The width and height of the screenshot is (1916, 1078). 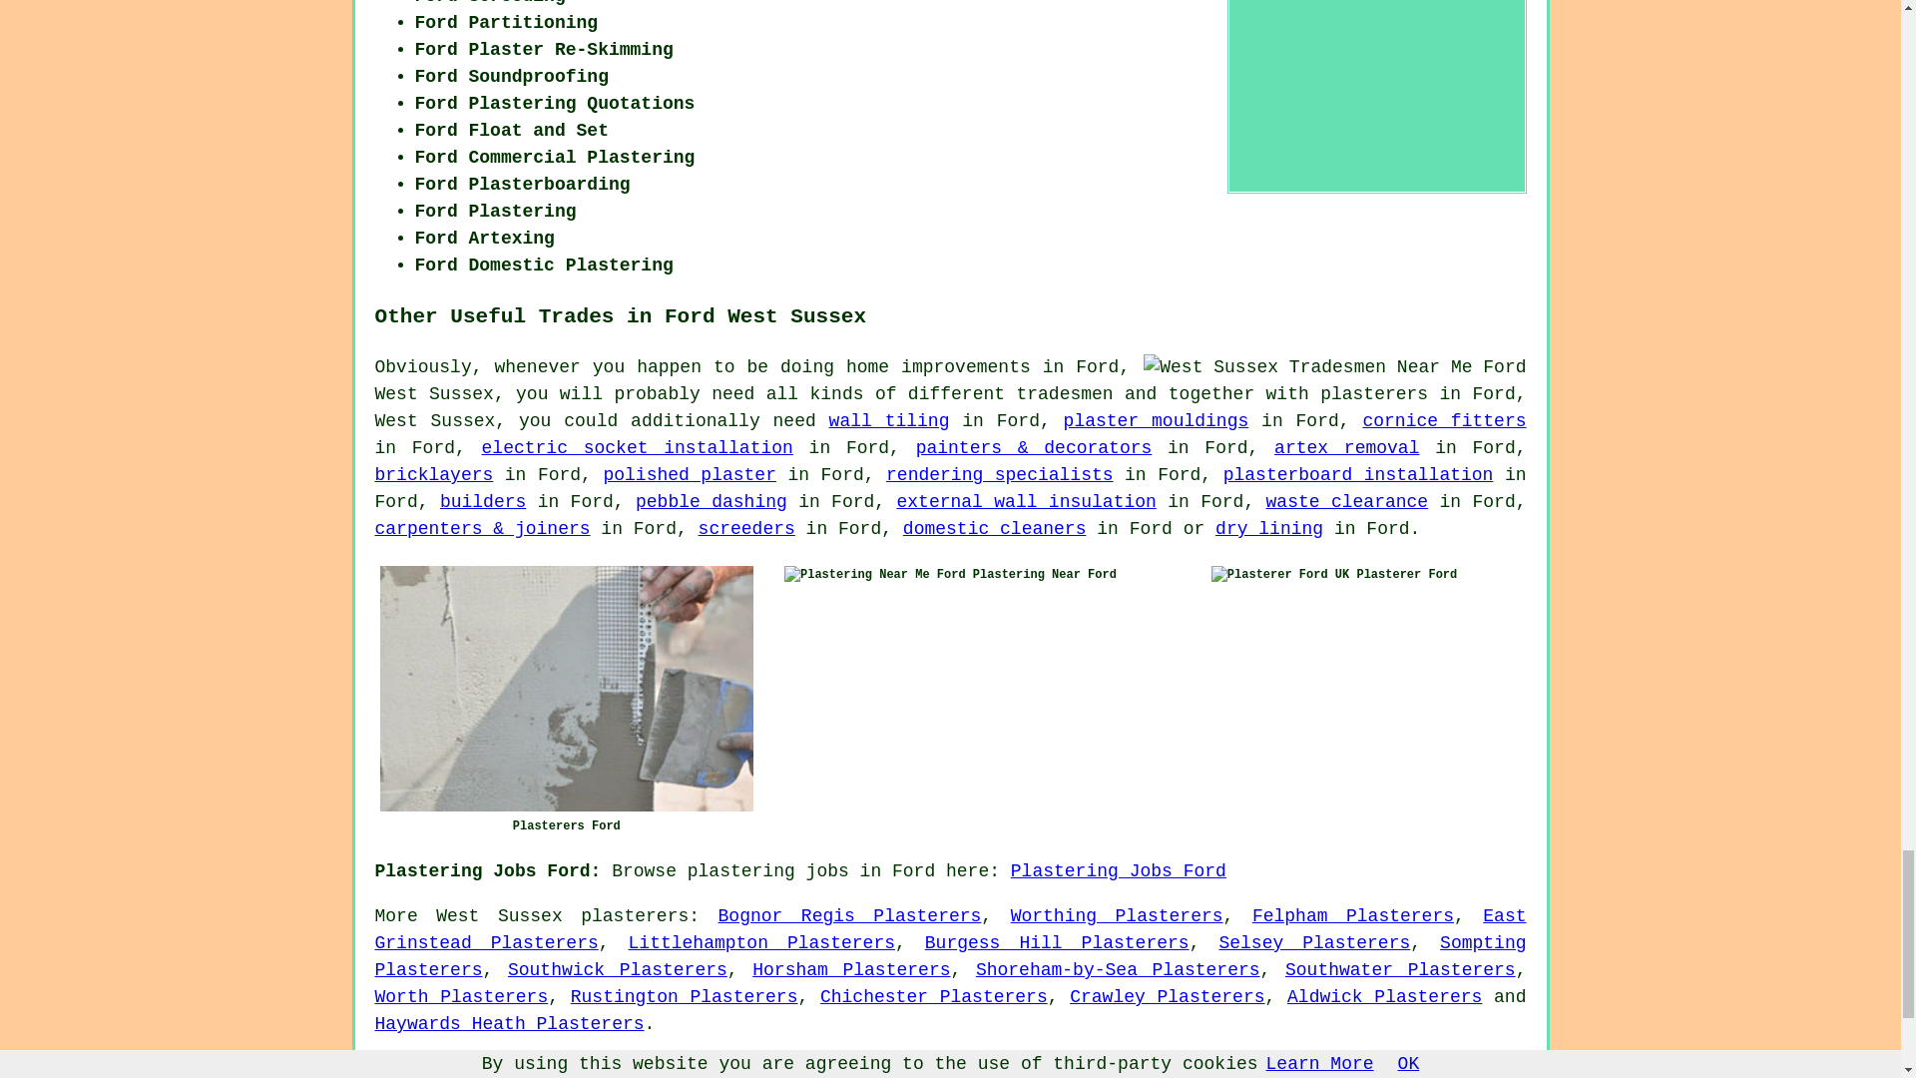 What do you see at coordinates (1279, 575) in the screenshot?
I see `Plasterer Ford UK` at bounding box center [1279, 575].